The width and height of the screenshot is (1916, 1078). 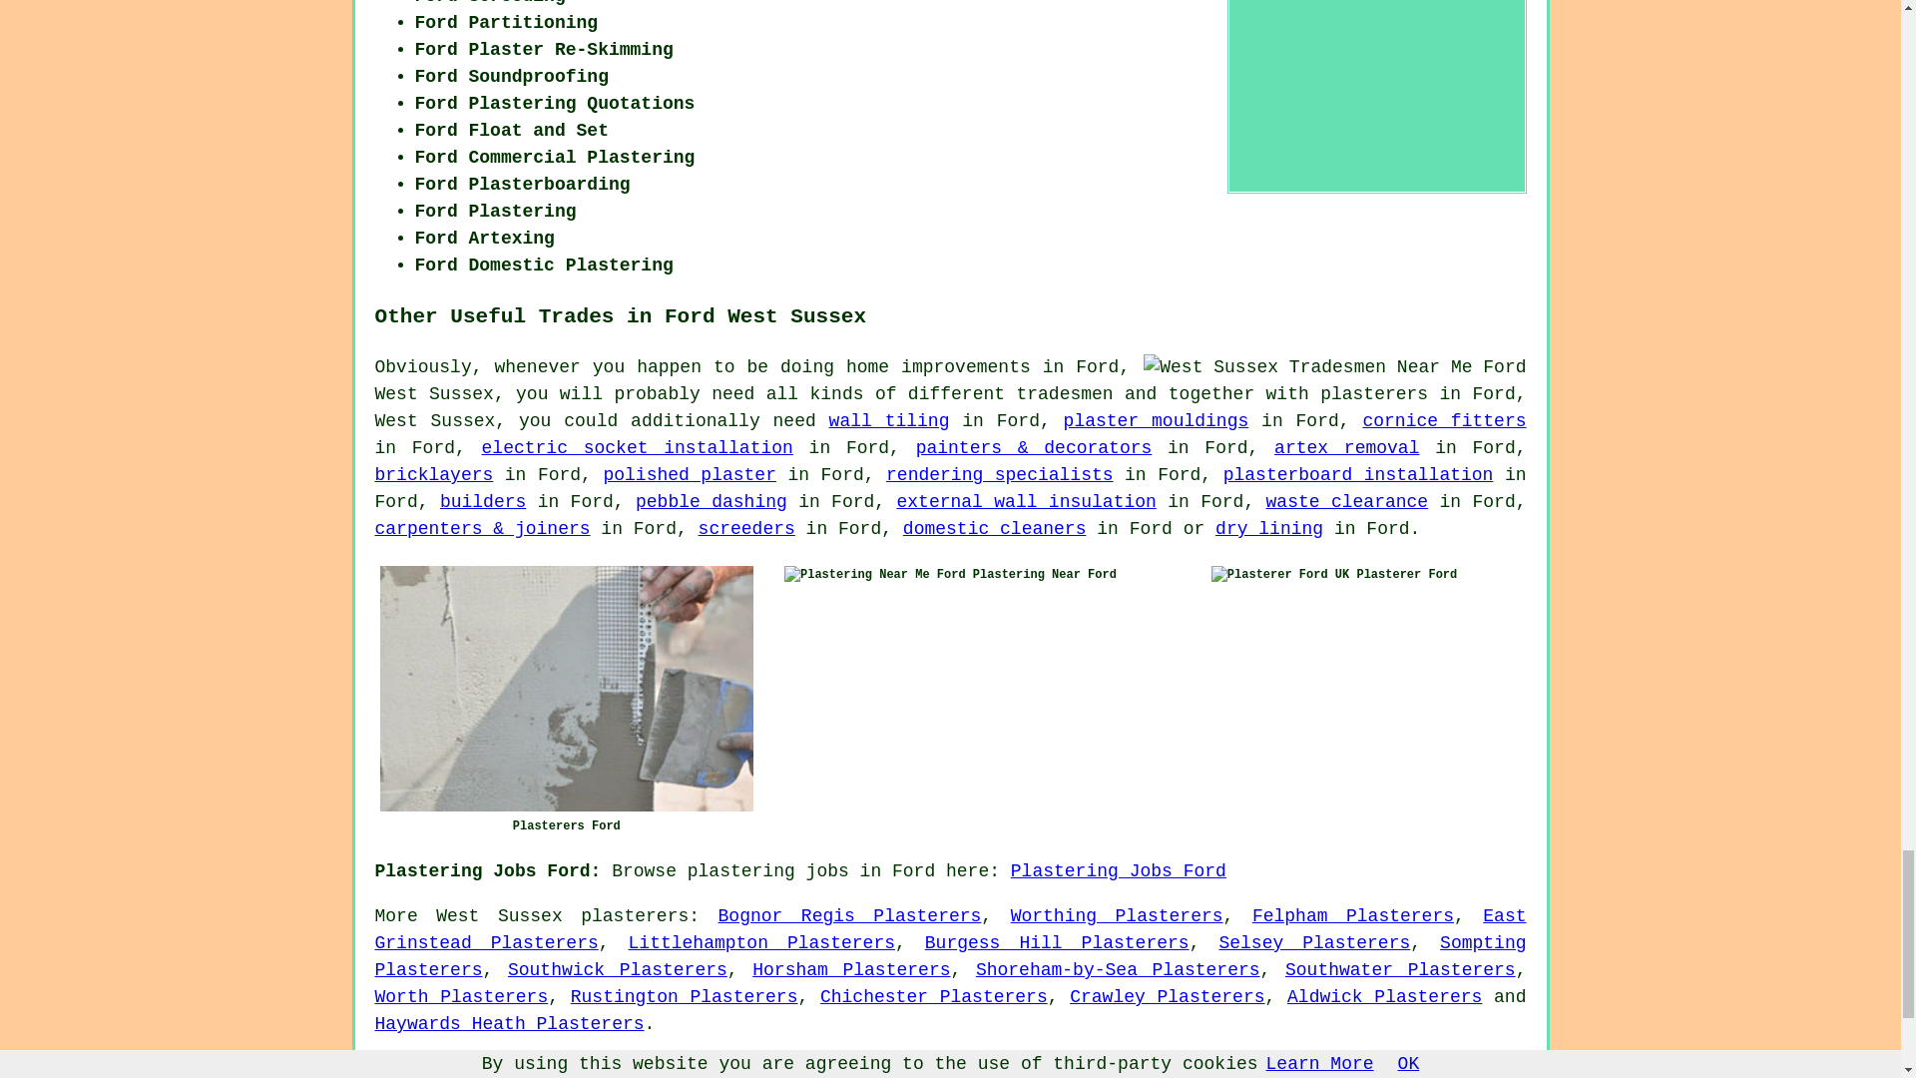 What do you see at coordinates (1279, 575) in the screenshot?
I see `Plasterer Ford UK` at bounding box center [1279, 575].